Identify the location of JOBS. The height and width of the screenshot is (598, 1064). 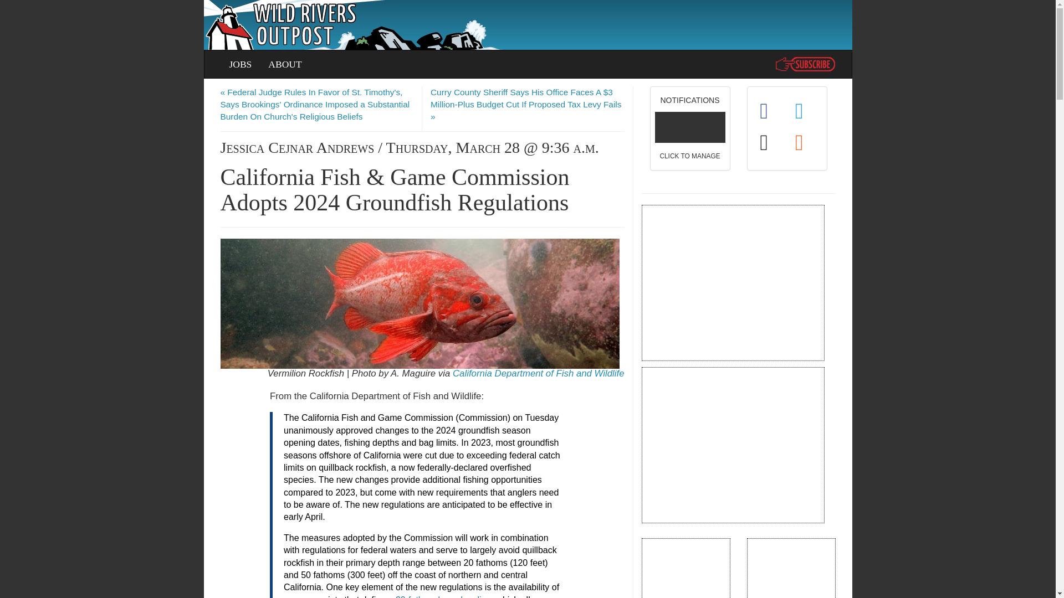
(284, 64).